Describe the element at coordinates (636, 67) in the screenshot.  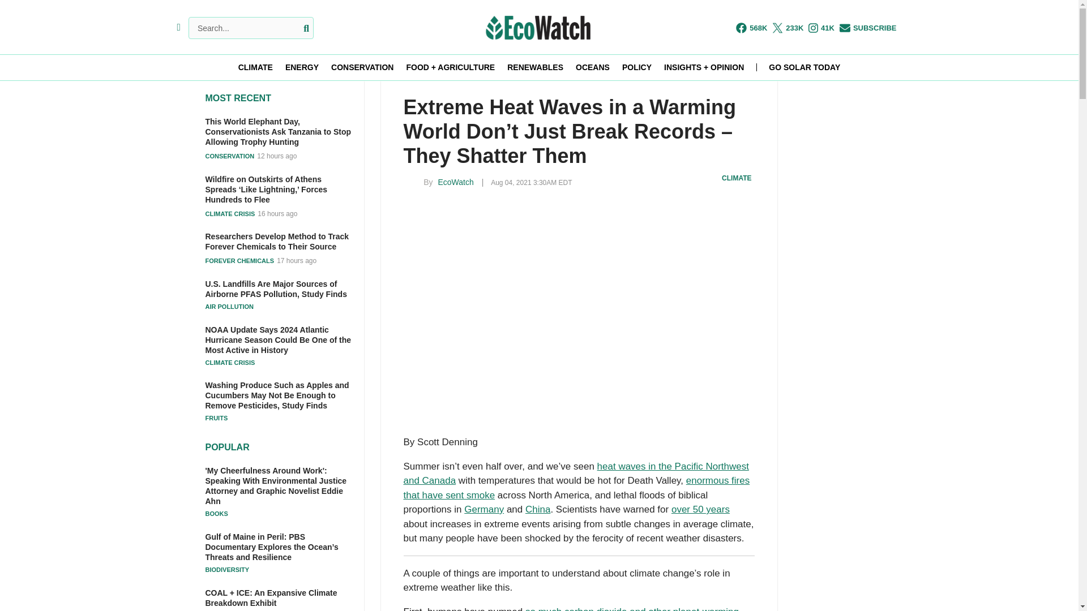
I see `POLICY` at that location.